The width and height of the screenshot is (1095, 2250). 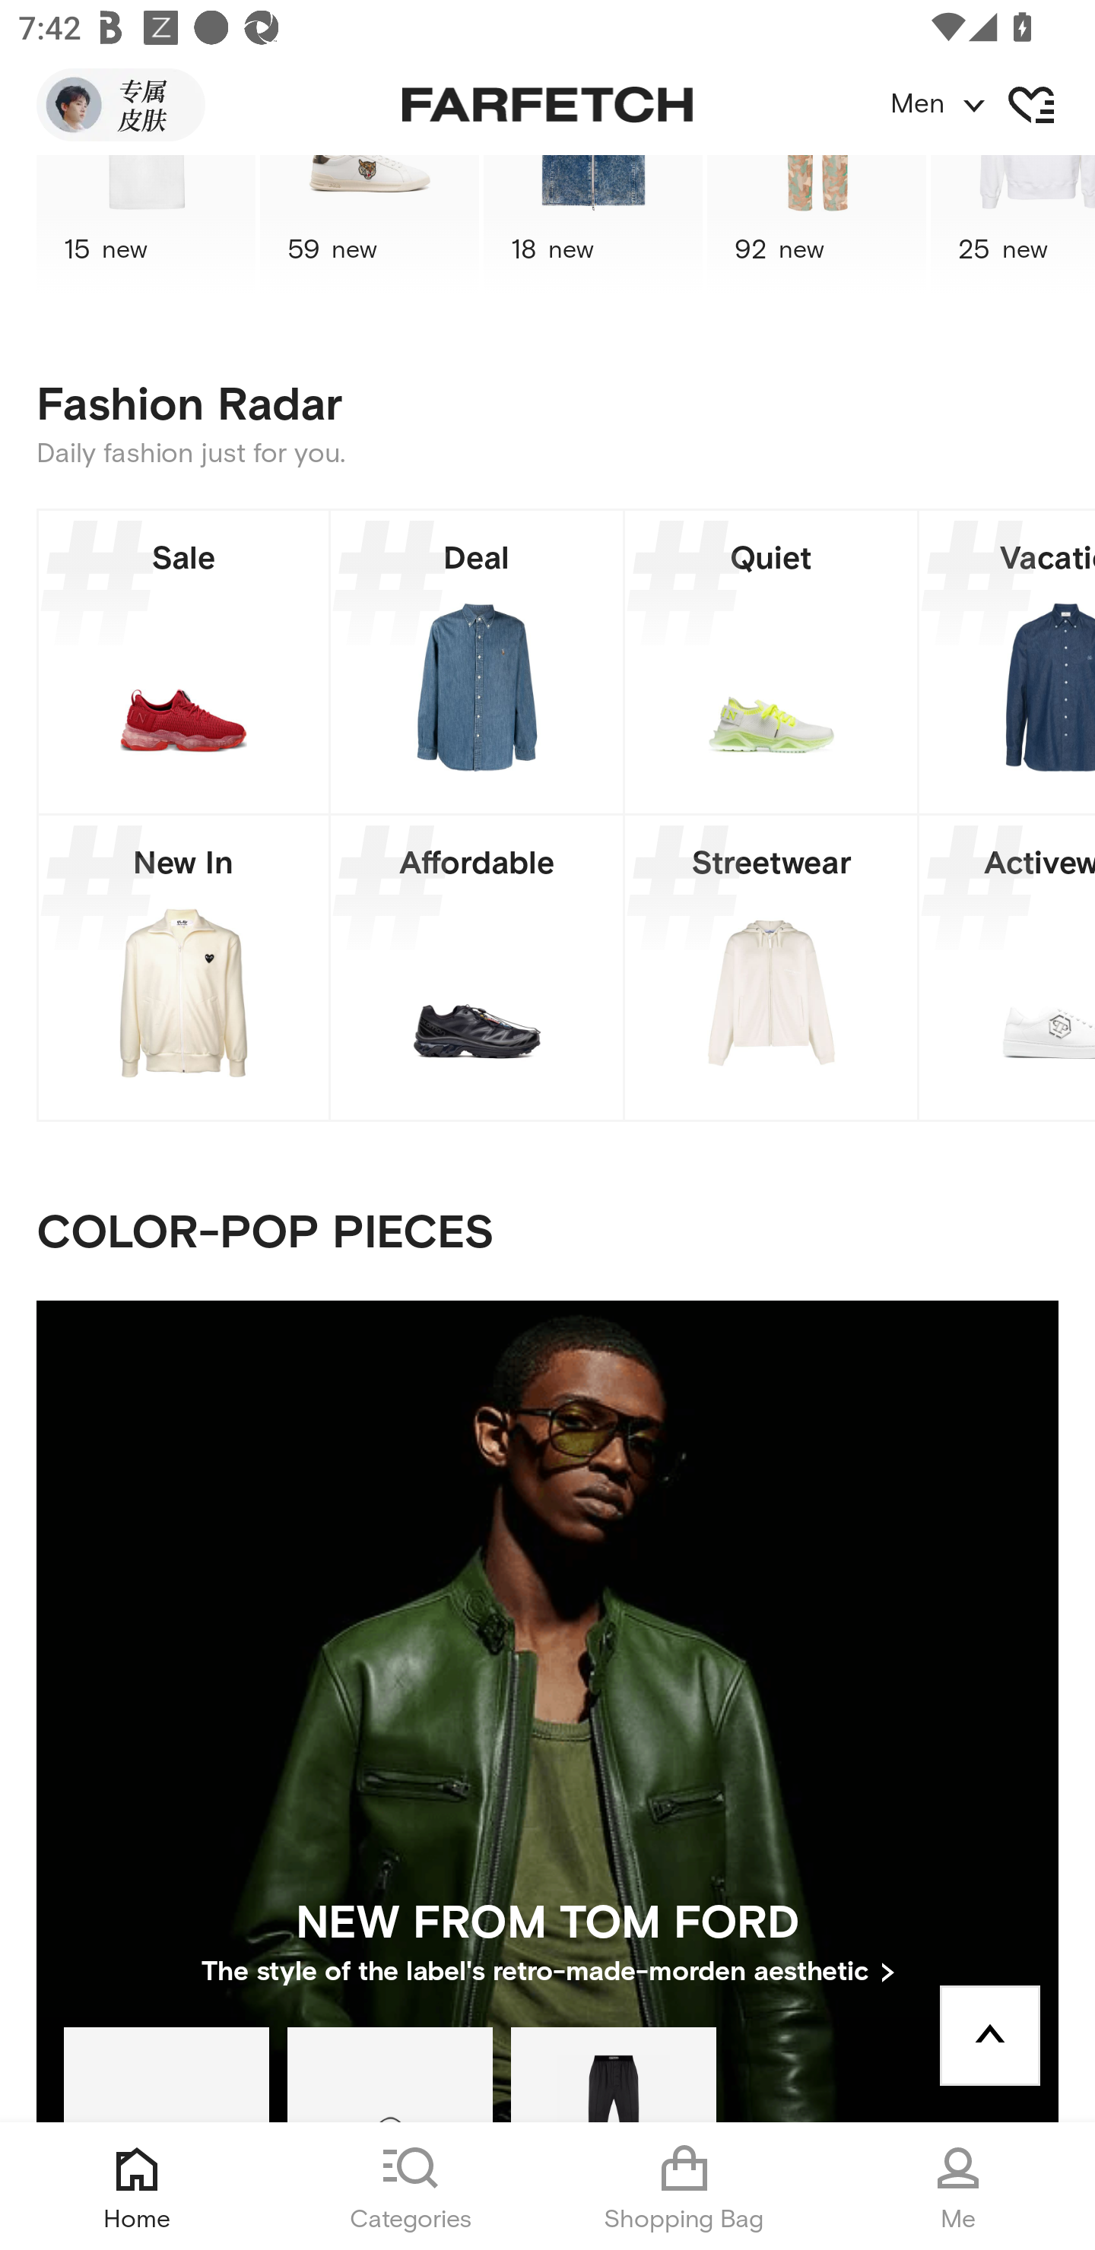 What do you see at coordinates (476, 967) in the screenshot?
I see `Affordable` at bounding box center [476, 967].